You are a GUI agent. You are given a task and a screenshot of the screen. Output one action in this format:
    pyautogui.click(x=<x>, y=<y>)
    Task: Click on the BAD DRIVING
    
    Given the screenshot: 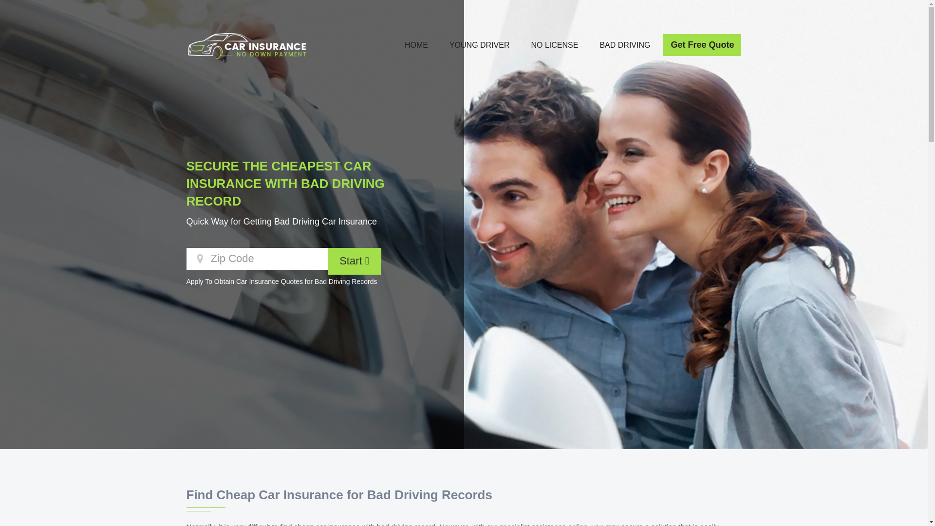 What is the action you would take?
    pyautogui.click(x=624, y=45)
    